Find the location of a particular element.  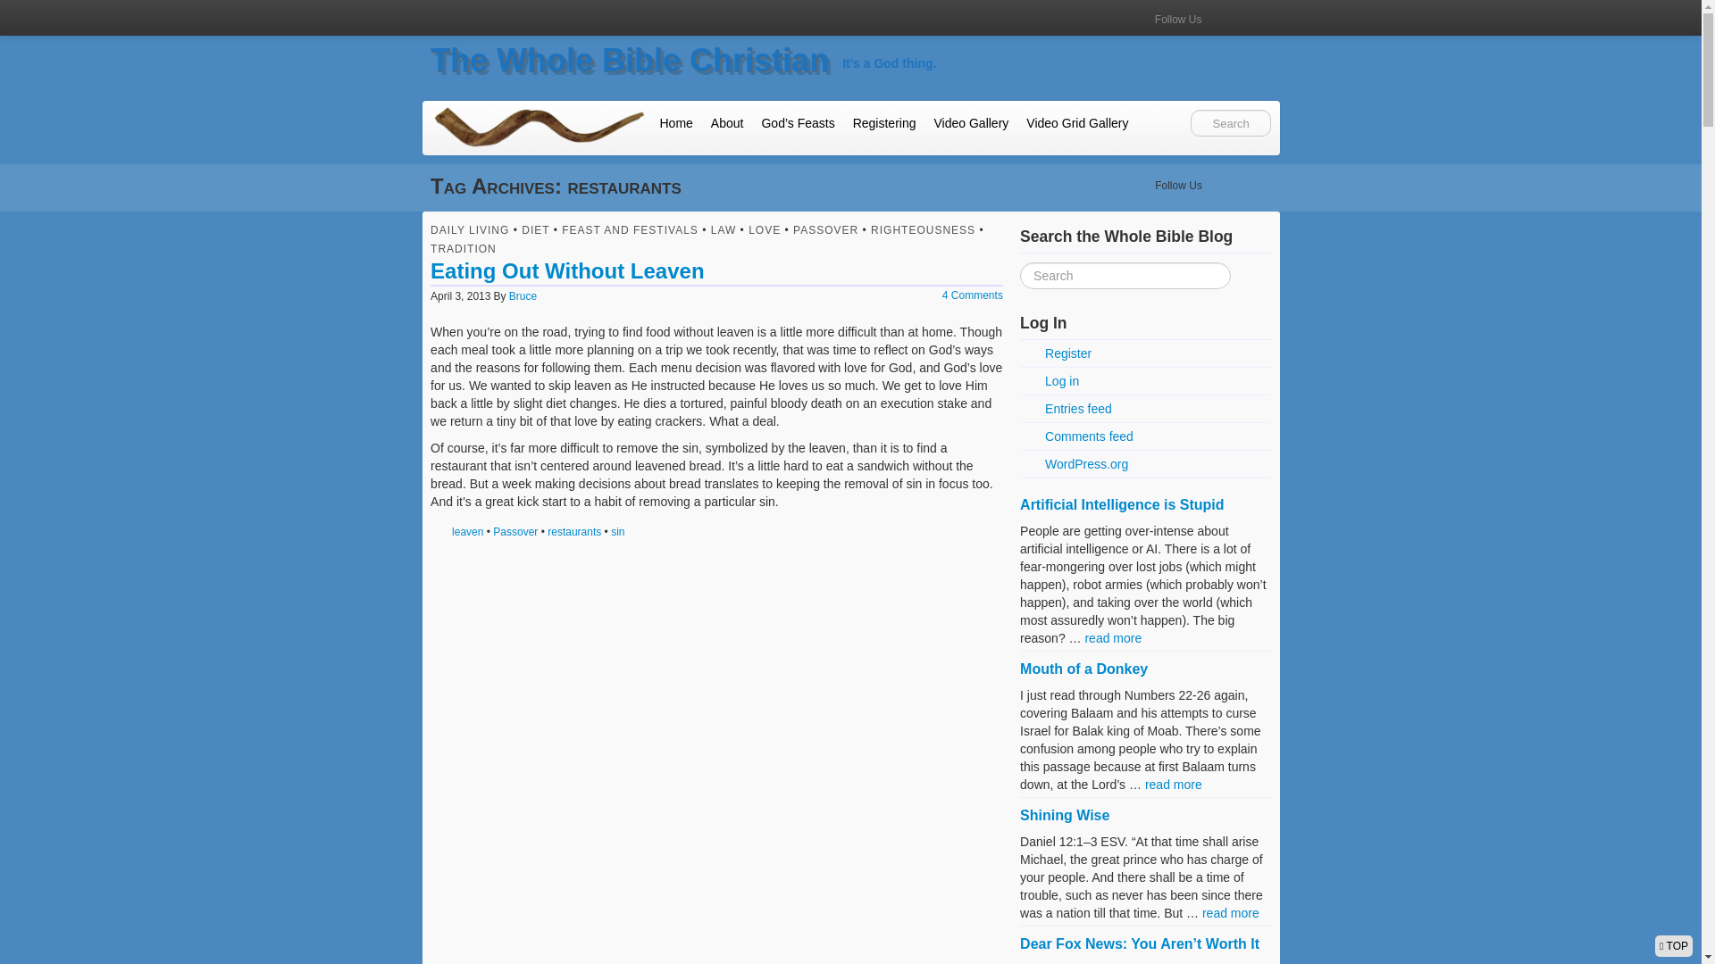

RSS Feed is located at coordinates (1256, 183).